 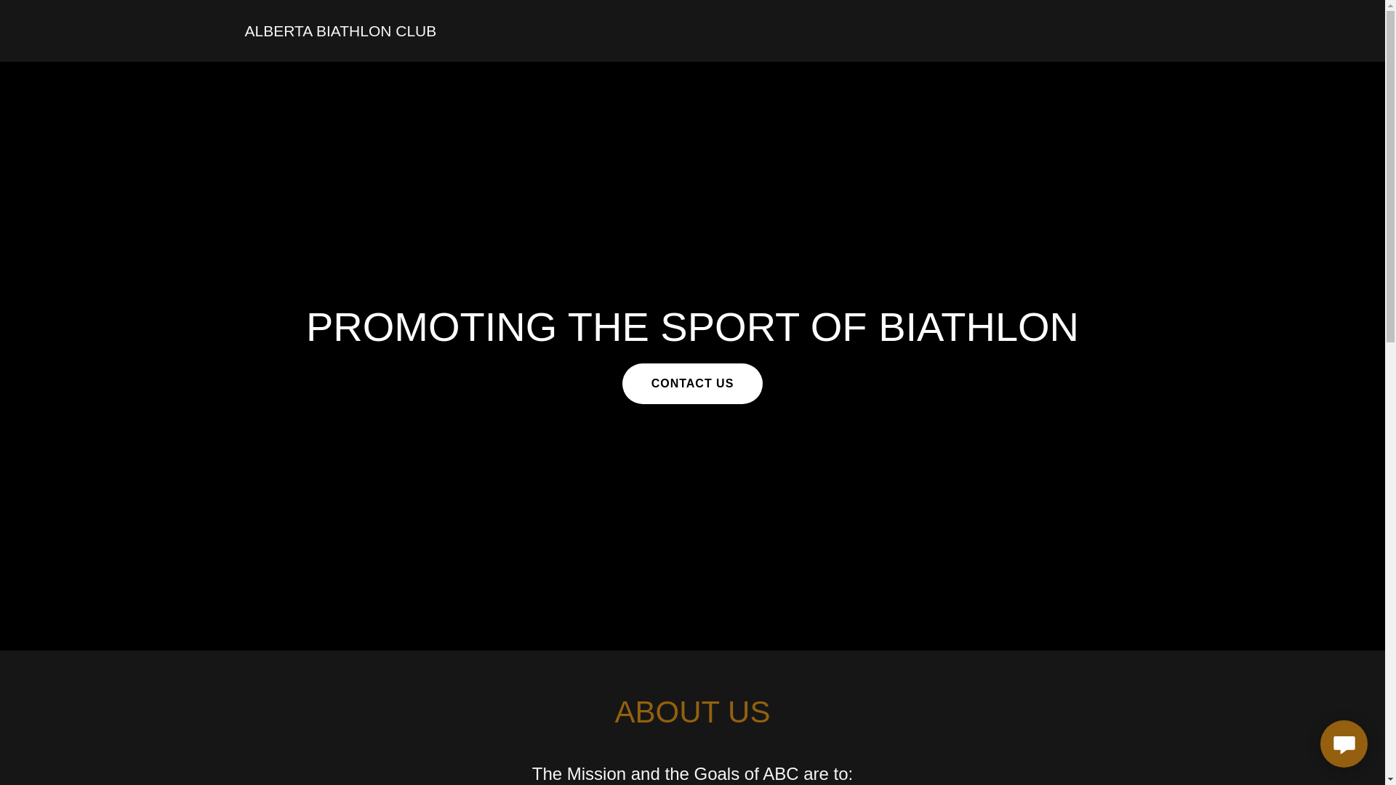 I want to click on Alberta Biathlon Club, so click(x=340, y=32).